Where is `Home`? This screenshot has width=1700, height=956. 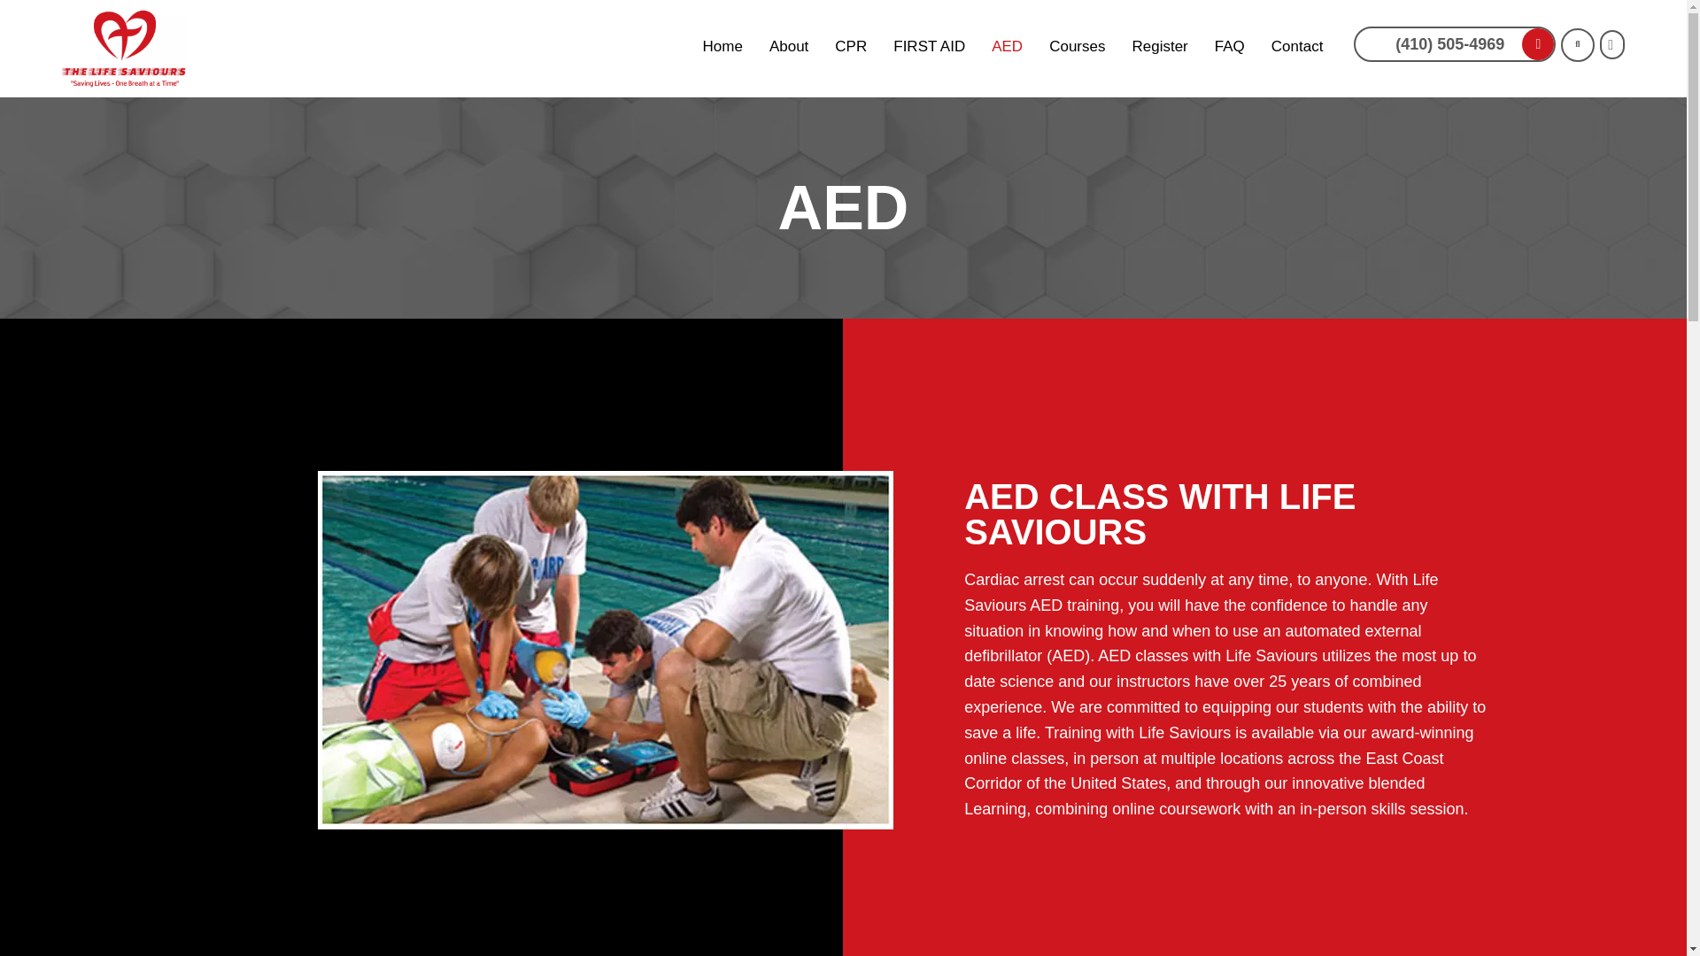
Home is located at coordinates (722, 46).